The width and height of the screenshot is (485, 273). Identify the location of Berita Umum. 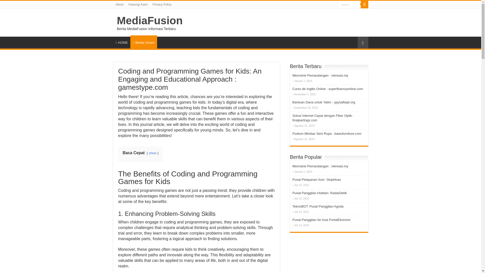
(144, 42).